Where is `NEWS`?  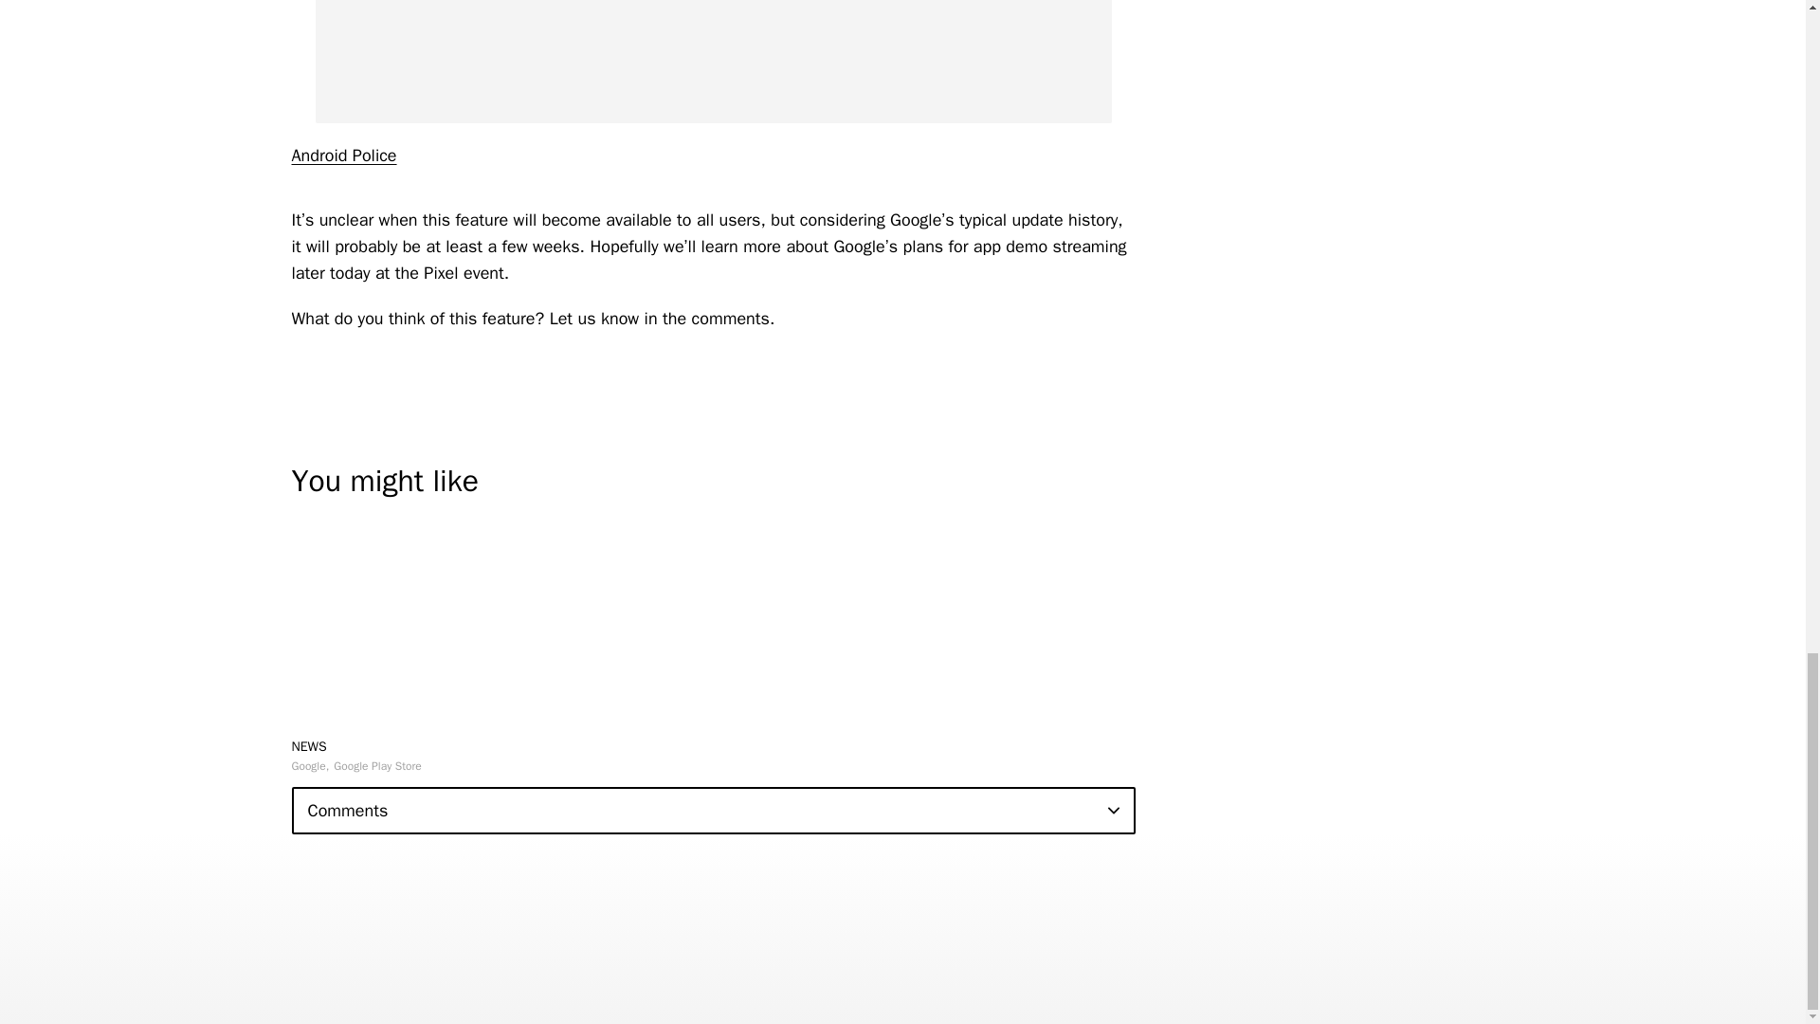 NEWS is located at coordinates (309, 745).